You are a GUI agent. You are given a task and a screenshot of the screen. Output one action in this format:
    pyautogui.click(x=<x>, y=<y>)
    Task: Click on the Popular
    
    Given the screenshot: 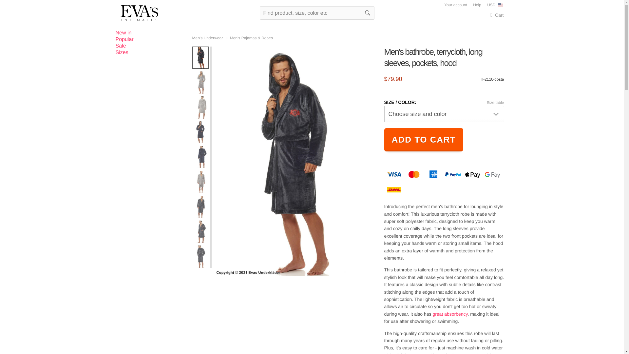 What is the action you would take?
    pyautogui.click(x=124, y=39)
    